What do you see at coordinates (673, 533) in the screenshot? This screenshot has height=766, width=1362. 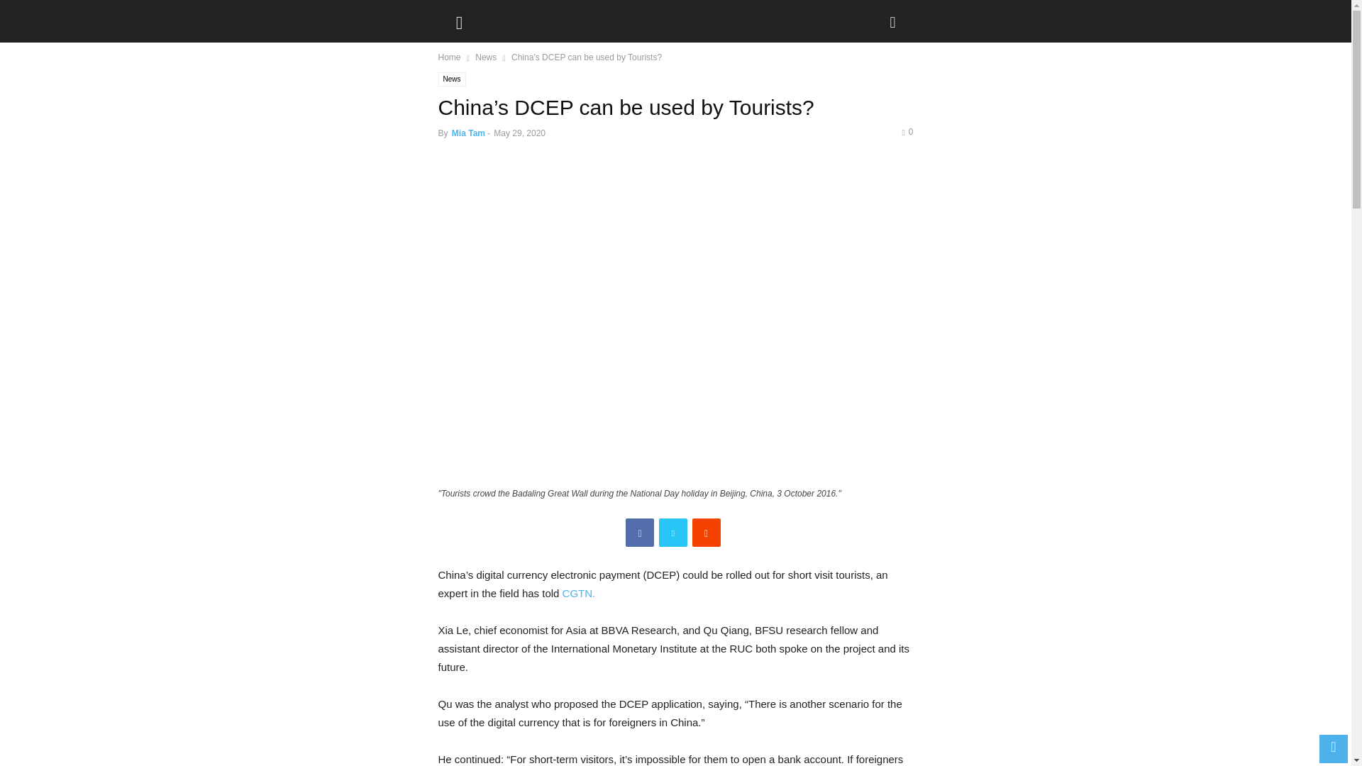 I see `Twitter` at bounding box center [673, 533].